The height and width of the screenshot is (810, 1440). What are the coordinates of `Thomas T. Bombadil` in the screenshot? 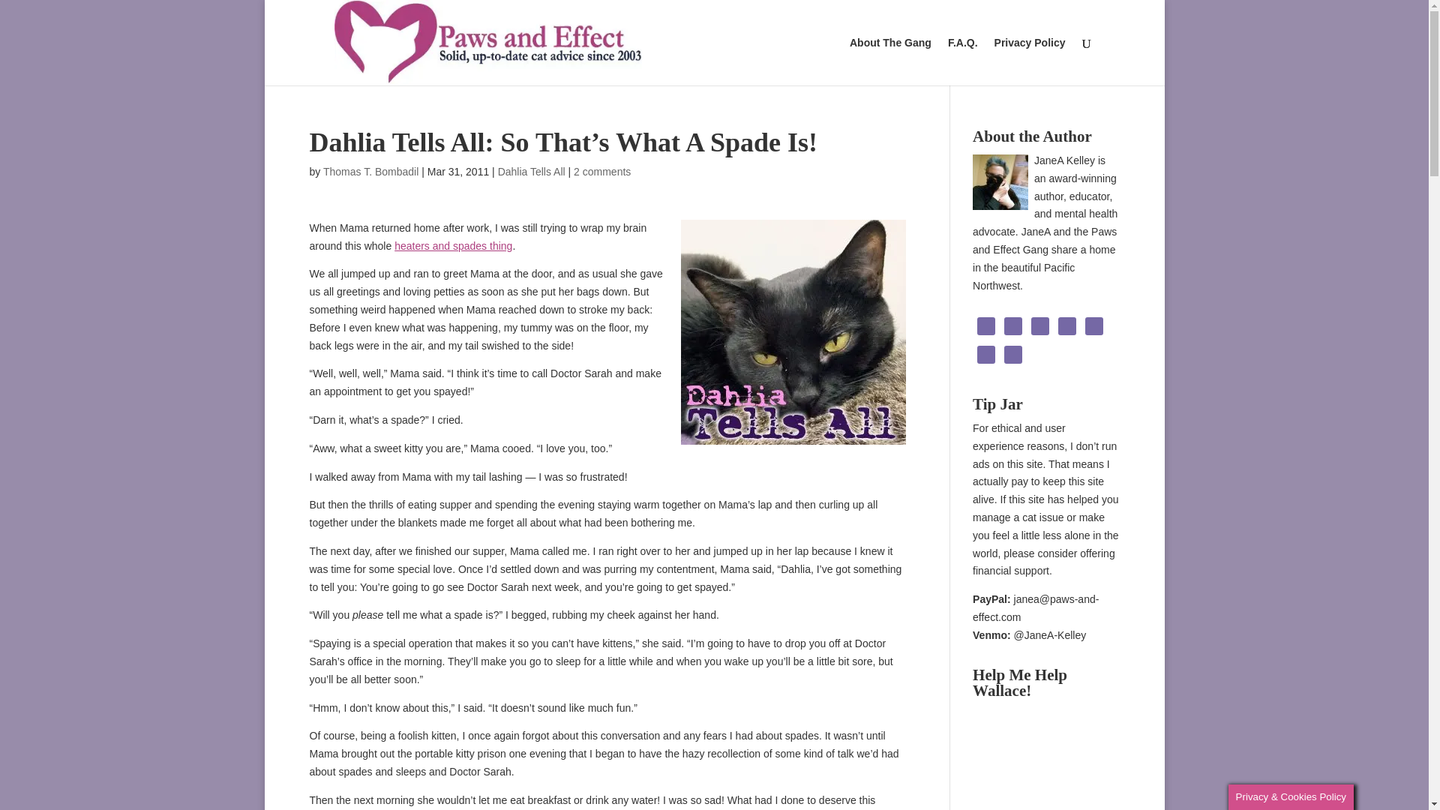 It's located at (370, 171).